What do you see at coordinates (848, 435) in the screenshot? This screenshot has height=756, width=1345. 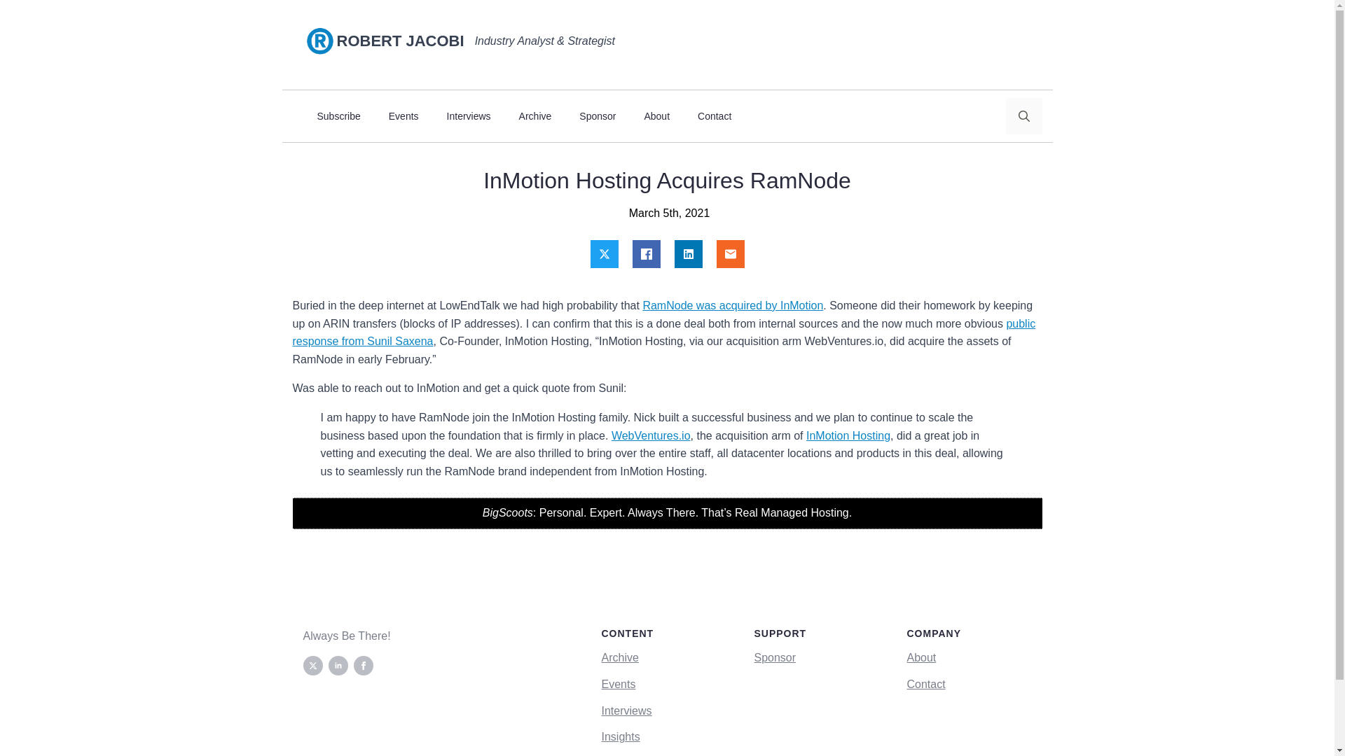 I see `InMotion Hosting` at bounding box center [848, 435].